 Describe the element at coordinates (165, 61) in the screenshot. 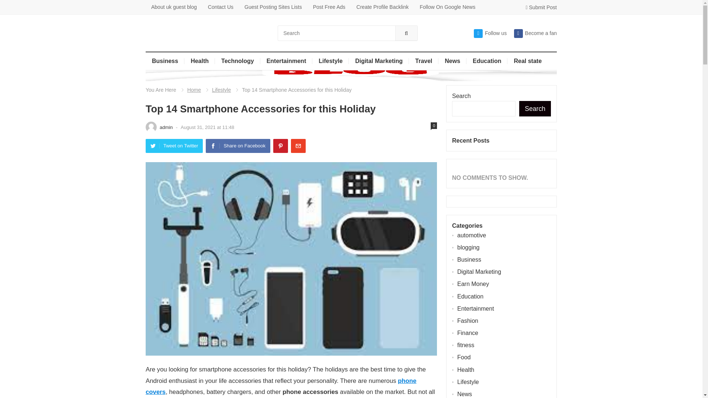

I see `Business` at that location.